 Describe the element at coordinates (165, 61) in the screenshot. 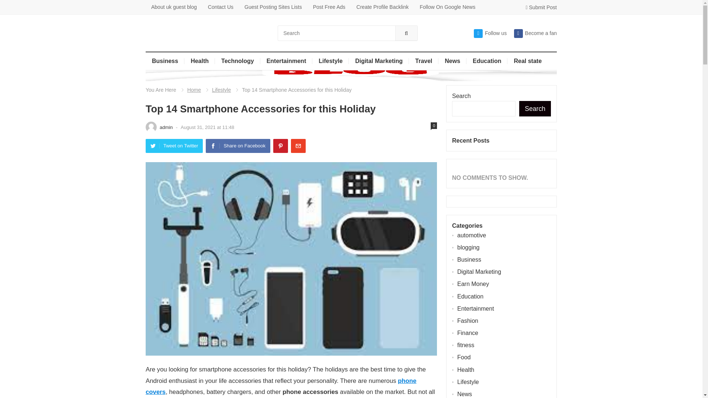

I see `Business` at that location.